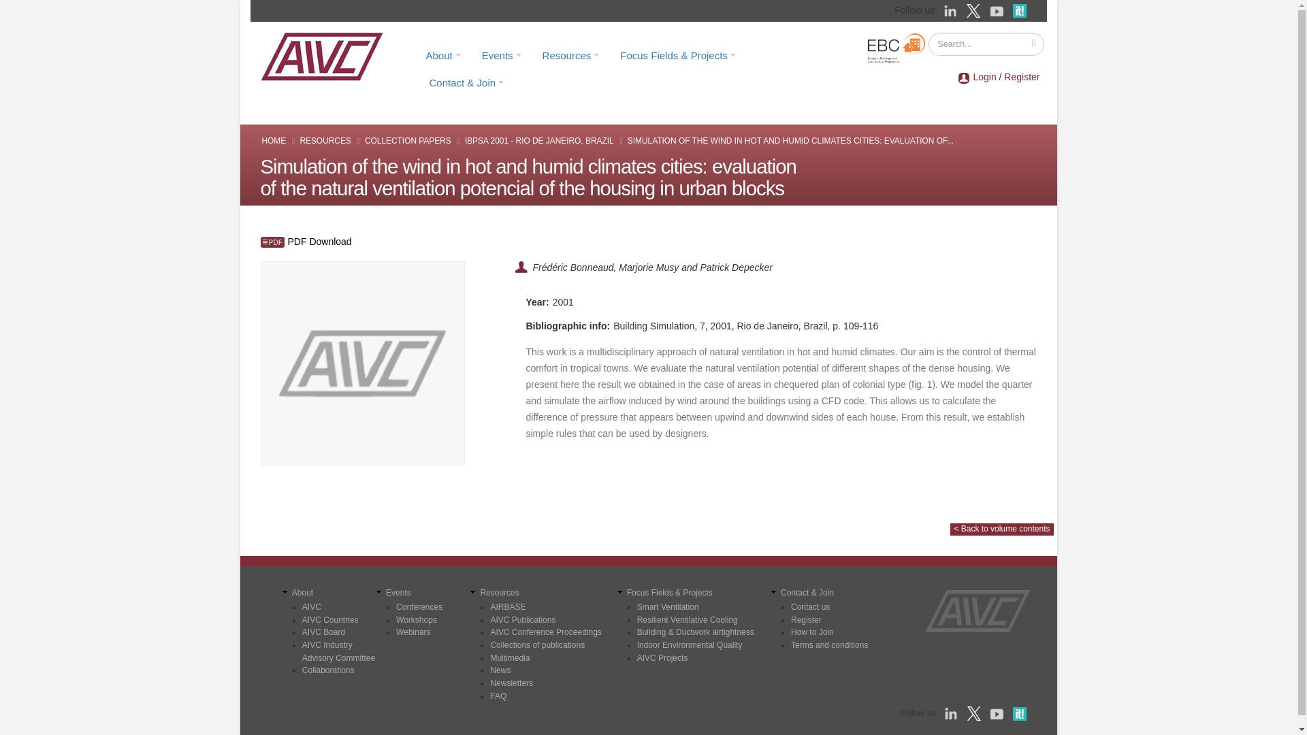 This screenshot has width=1307, height=735. What do you see at coordinates (442, 55) in the screenshot?
I see `About` at bounding box center [442, 55].